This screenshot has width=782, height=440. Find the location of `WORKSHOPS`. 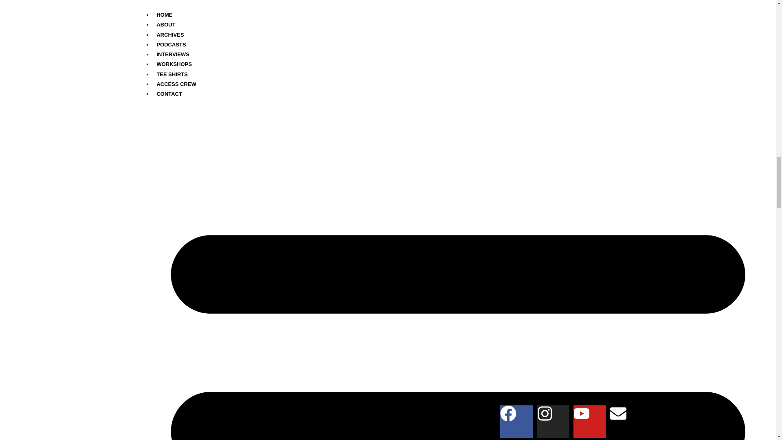

WORKSHOPS is located at coordinates (171, 114).